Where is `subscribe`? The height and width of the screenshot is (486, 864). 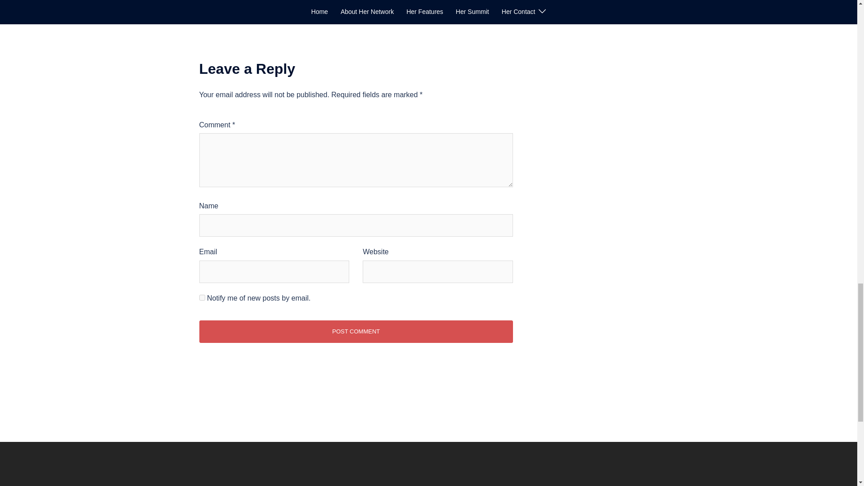
subscribe is located at coordinates (202, 297).